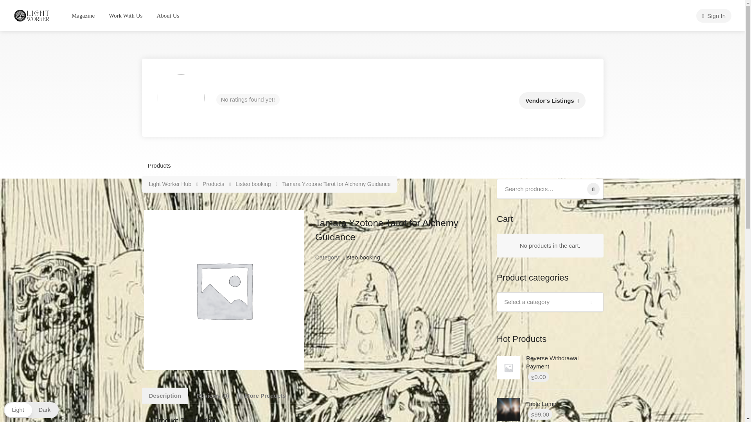 This screenshot has width=751, height=422. I want to click on Products, so click(214, 184).